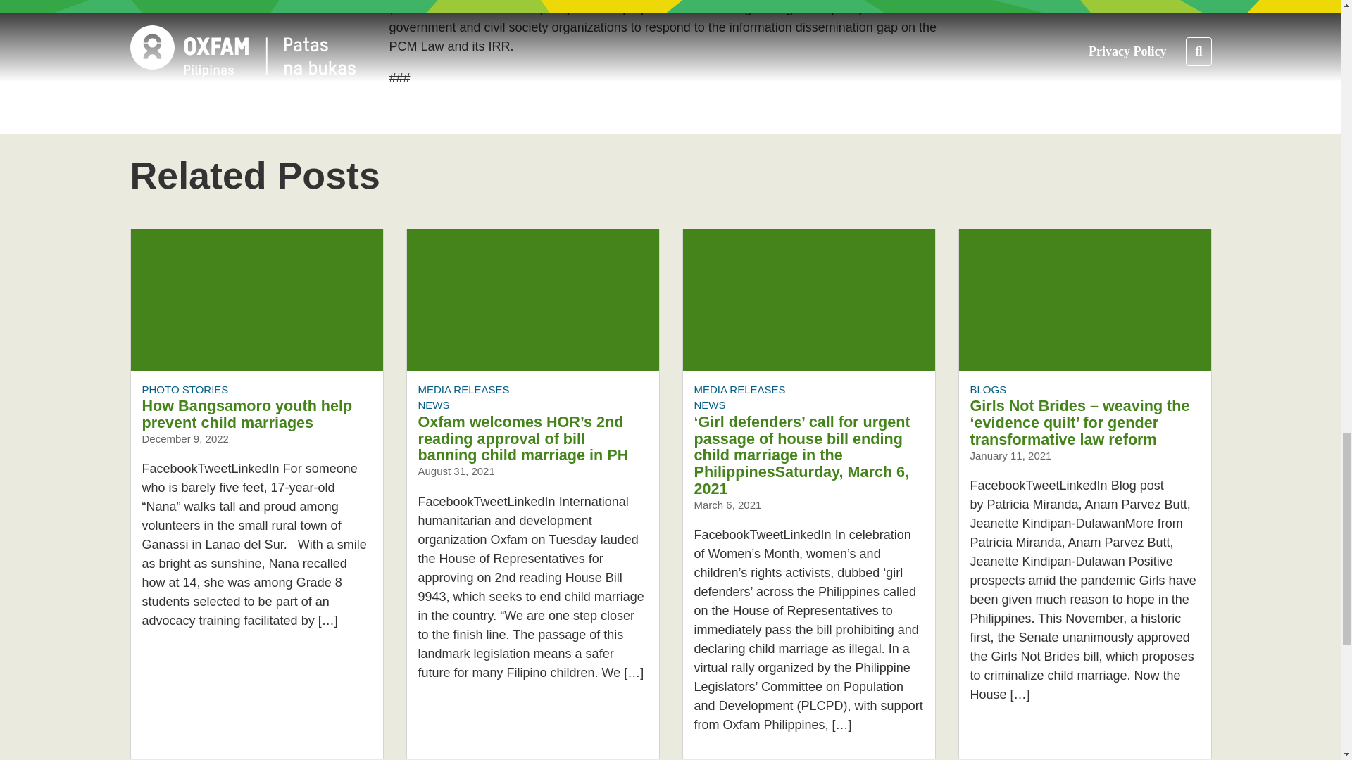 This screenshot has width=1352, height=760. Describe the element at coordinates (256, 300) in the screenshot. I see `How Bangsamoro youth help prevent child marriages` at that location.